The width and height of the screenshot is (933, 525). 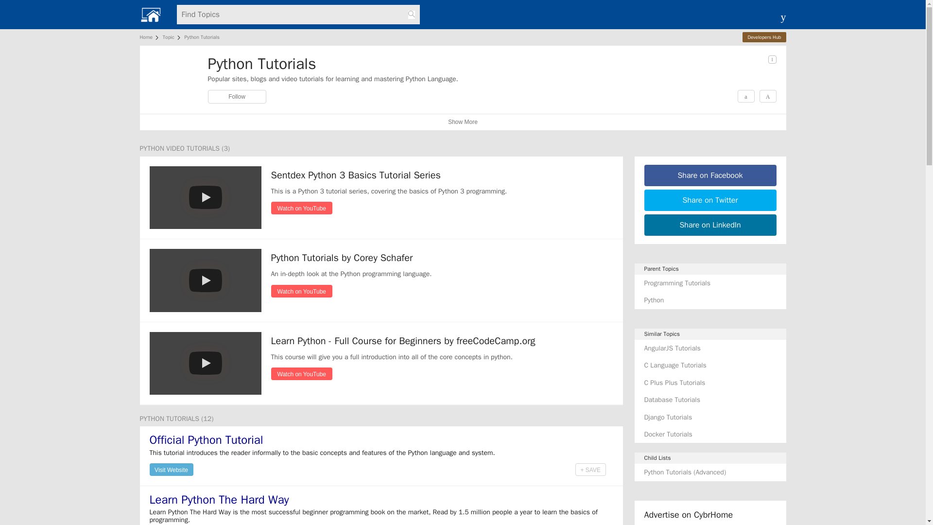 What do you see at coordinates (764, 37) in the screenshot?
I see `Developers Hub` at bounding box center [764, 37].